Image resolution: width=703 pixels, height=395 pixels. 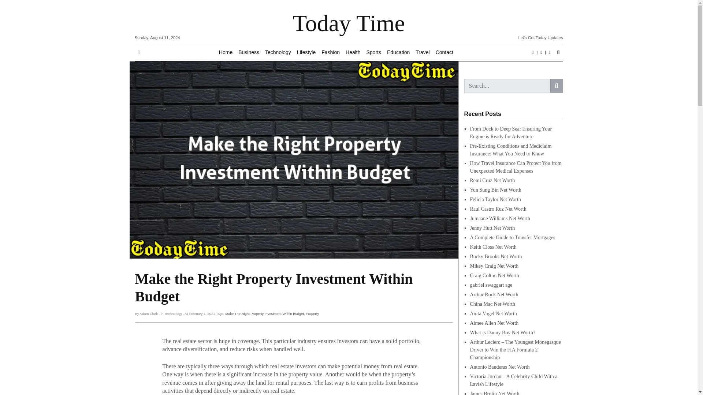 I want to click on Lifestyle, so click(x=306, y=53).